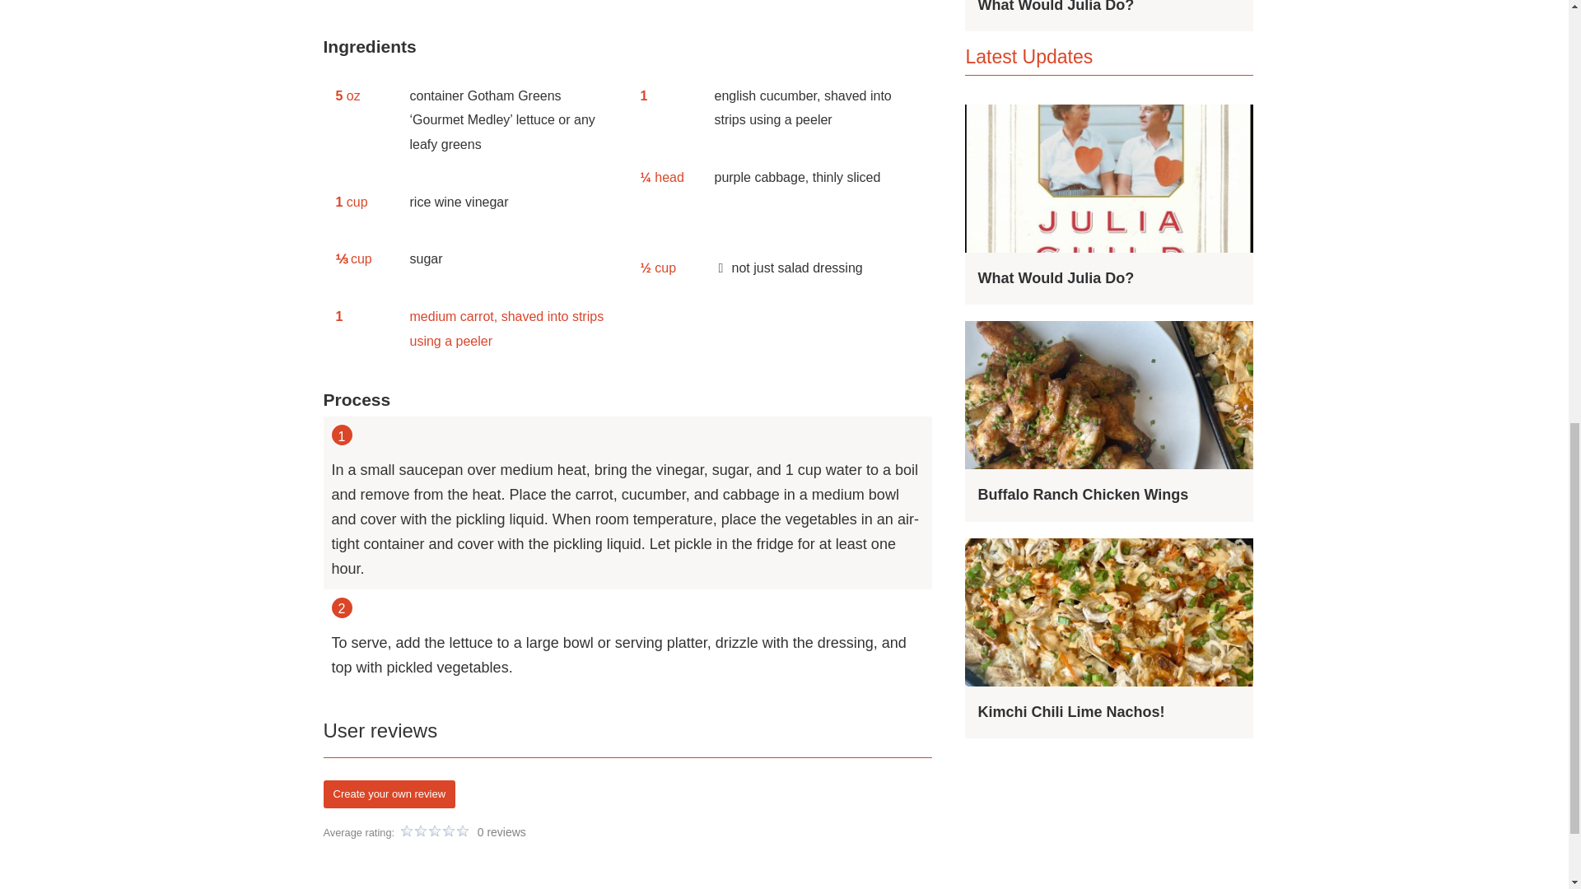 The height and width of the screenshot is (889, 1581). What do you see at coordinates (1055, 278) in the screenshot?
I see `What Would Julia Do?` at bounding box center [1055, 278].